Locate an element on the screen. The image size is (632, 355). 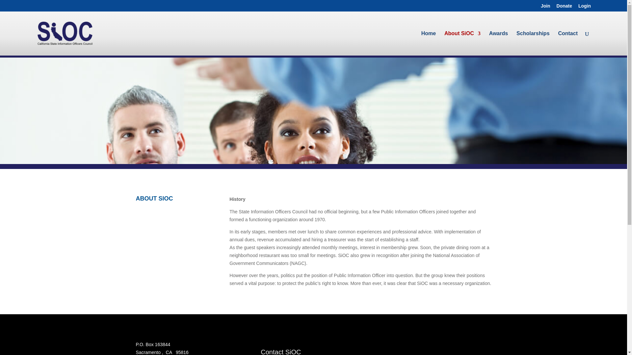
Login is located at coordinates (585, 7).